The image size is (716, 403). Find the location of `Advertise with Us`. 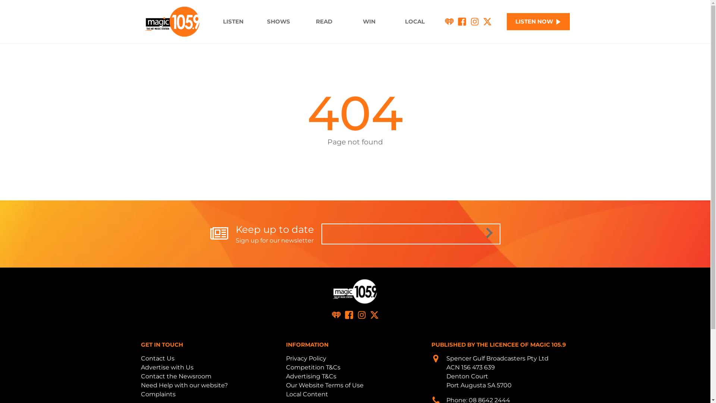

Advertise with Us is located at coordinates (167, 367).